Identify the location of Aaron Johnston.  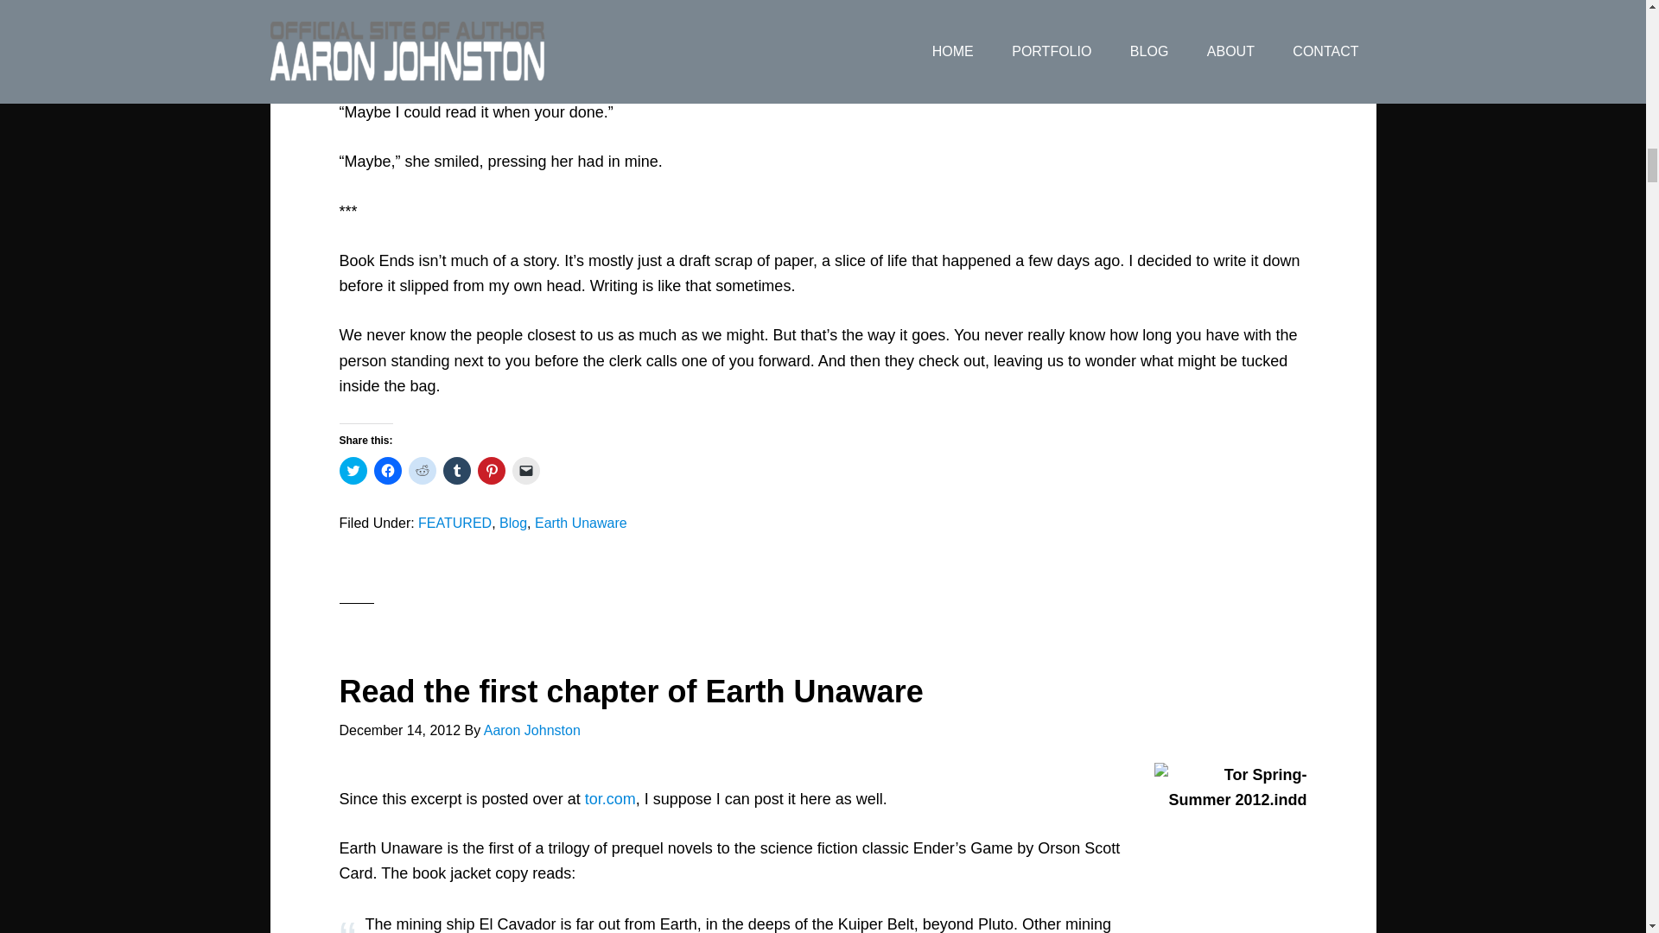
(532, 731).